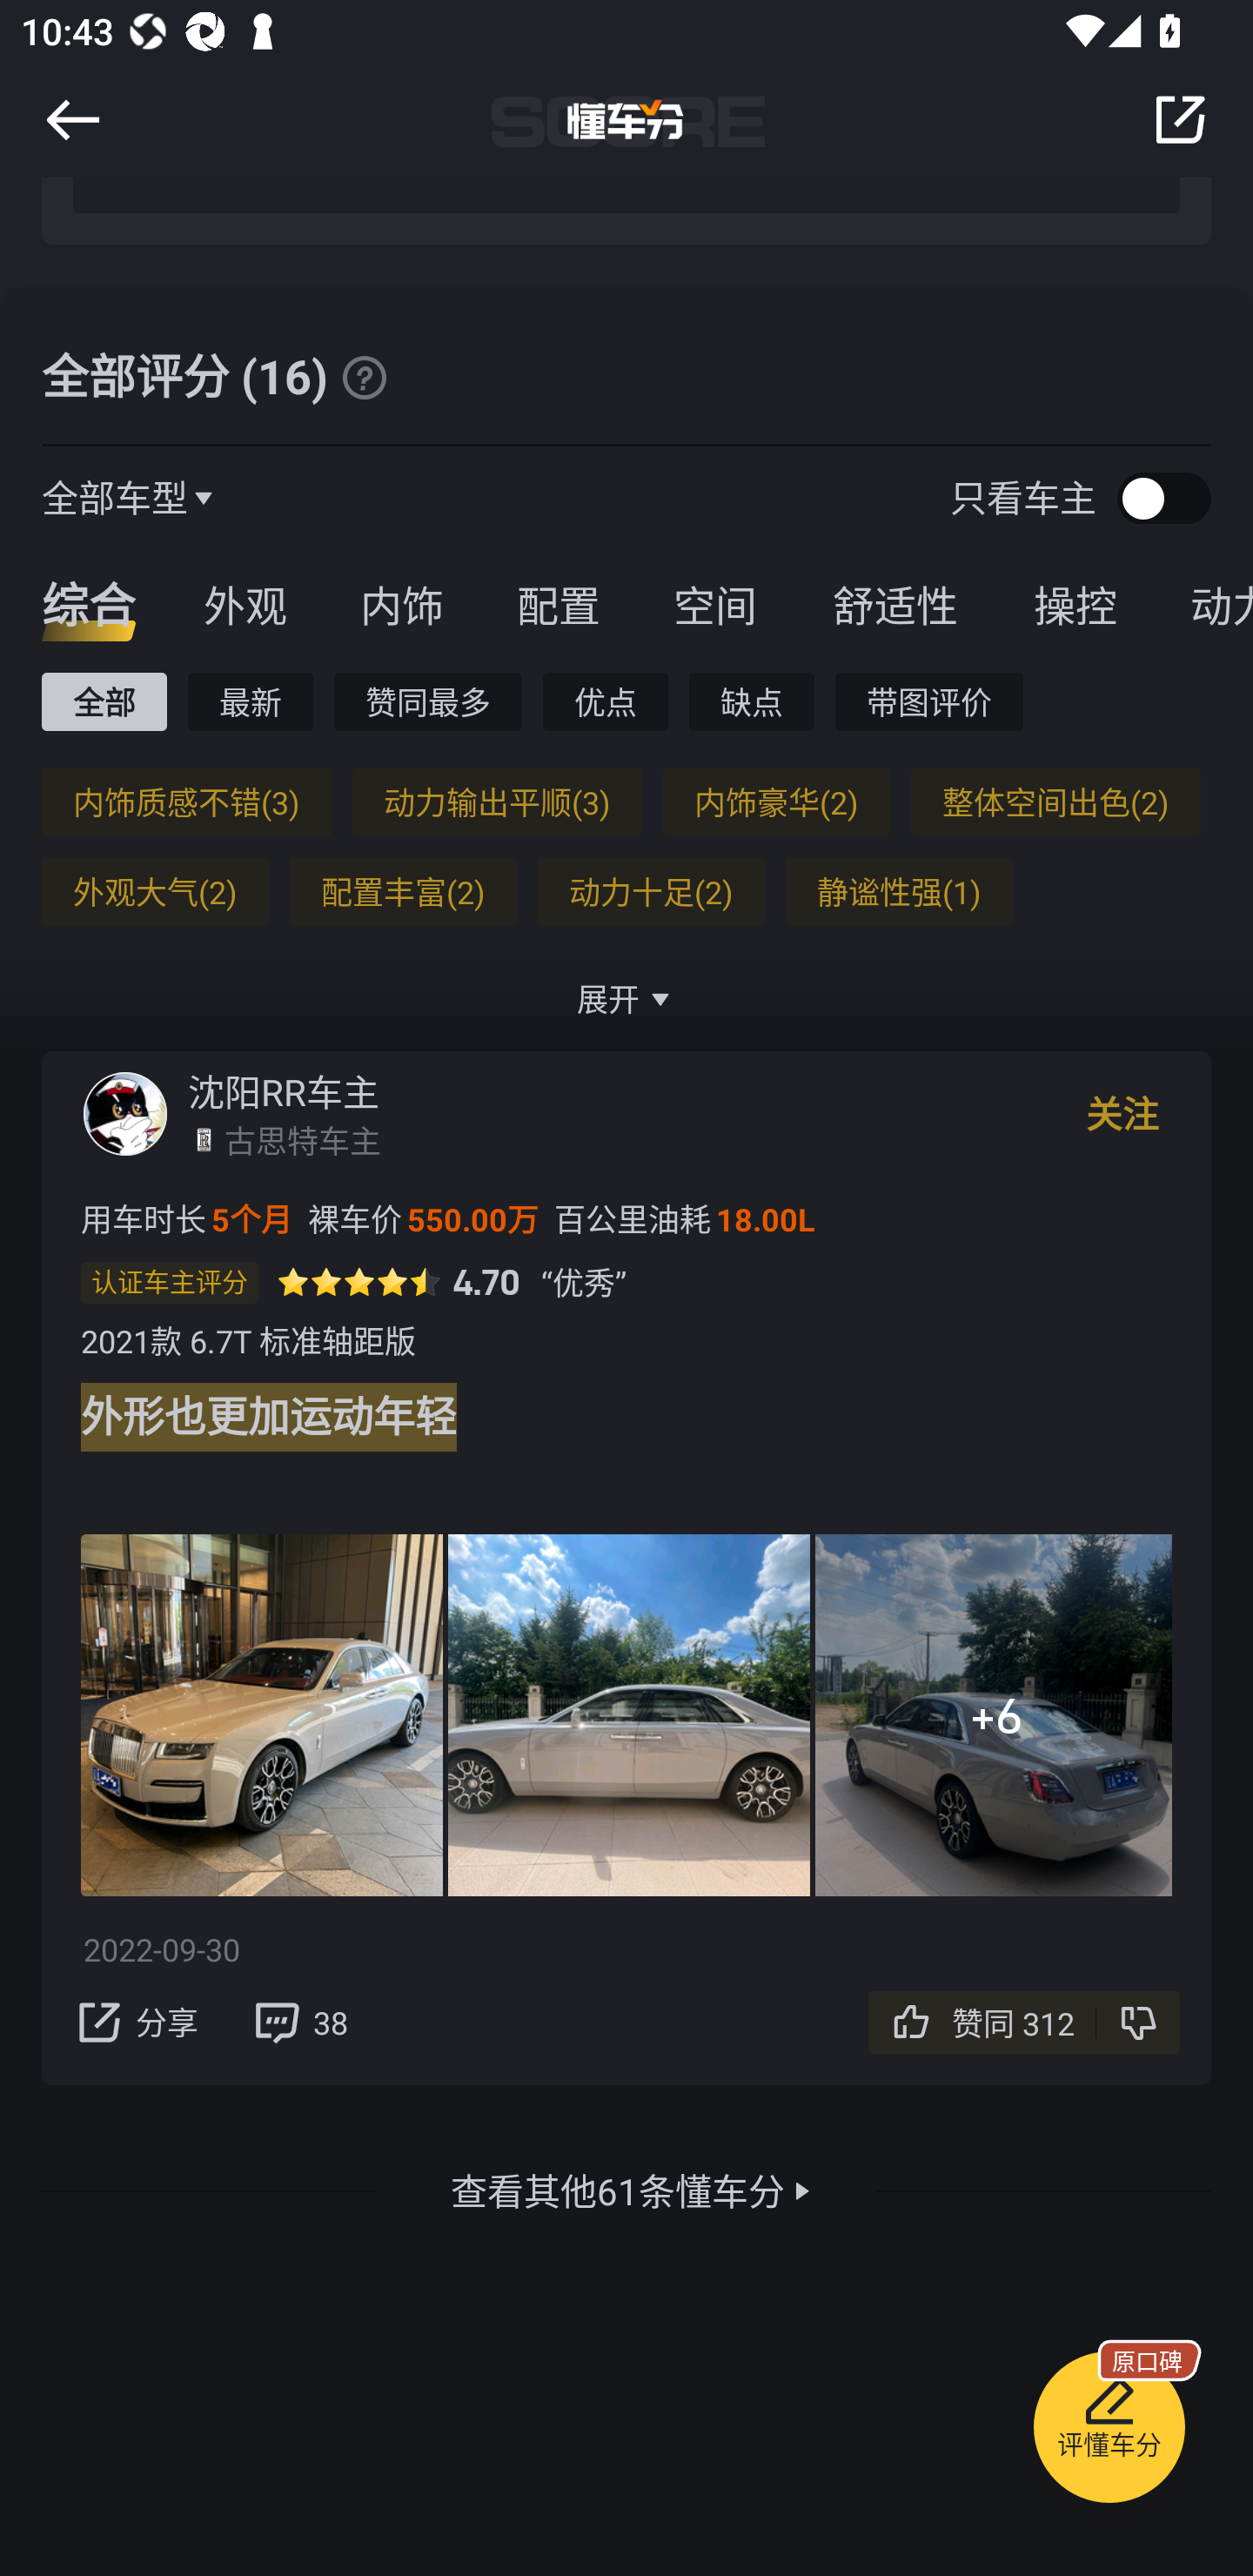 This screenshot has height=2576, width=1253. Describe the element at coordinates (135, 2023) in the screenshot. I see ` 分享` at that location.